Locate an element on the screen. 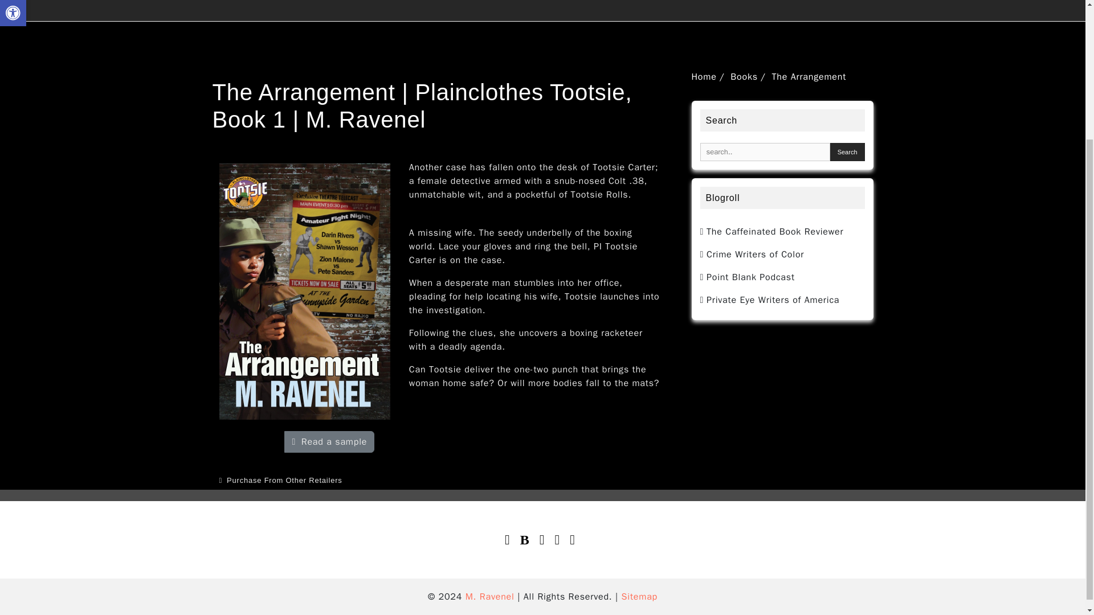 The width and height of the screenshot is (1094, 615). M. Ravenel is located at coordinates (490, 596).